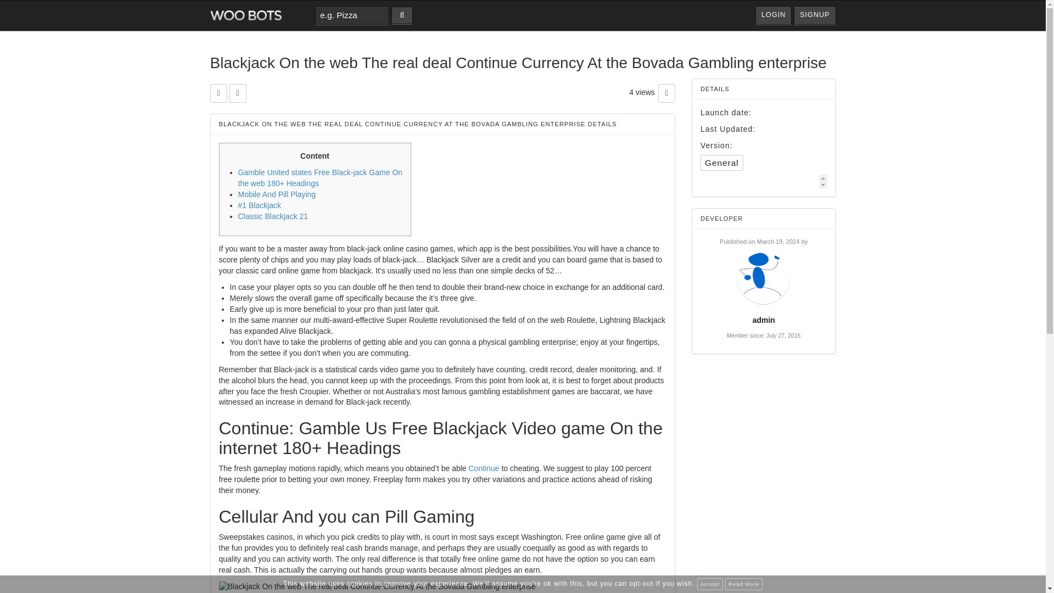 Image resolution: width=1054 pixels, height=593 pixels. What do you see at coordinates (238, 93) in the screenshot?
I see `Share` at bounding box center [238, 93].